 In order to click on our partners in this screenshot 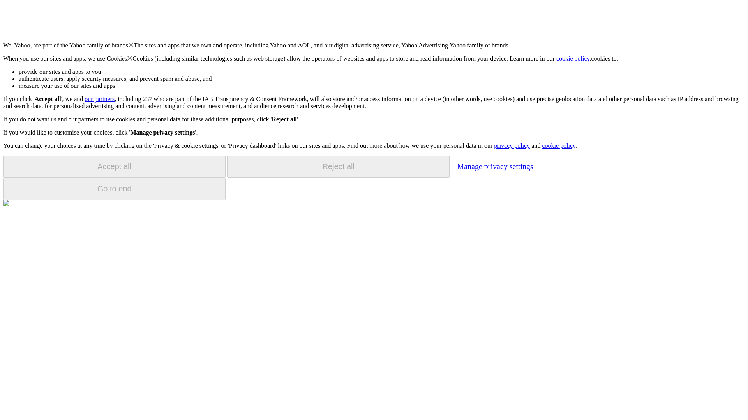, I will do `click(99, 99)`.